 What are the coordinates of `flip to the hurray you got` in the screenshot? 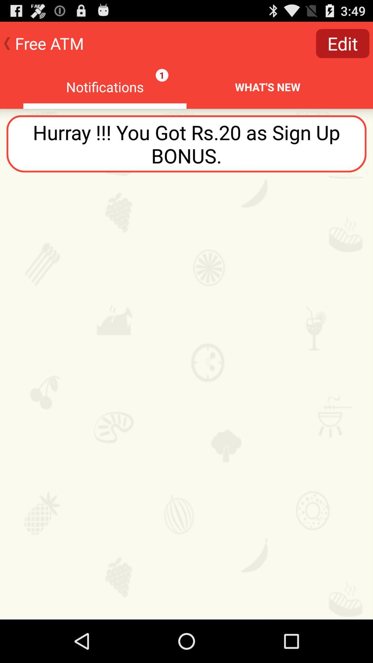 It's located at (186, 144).